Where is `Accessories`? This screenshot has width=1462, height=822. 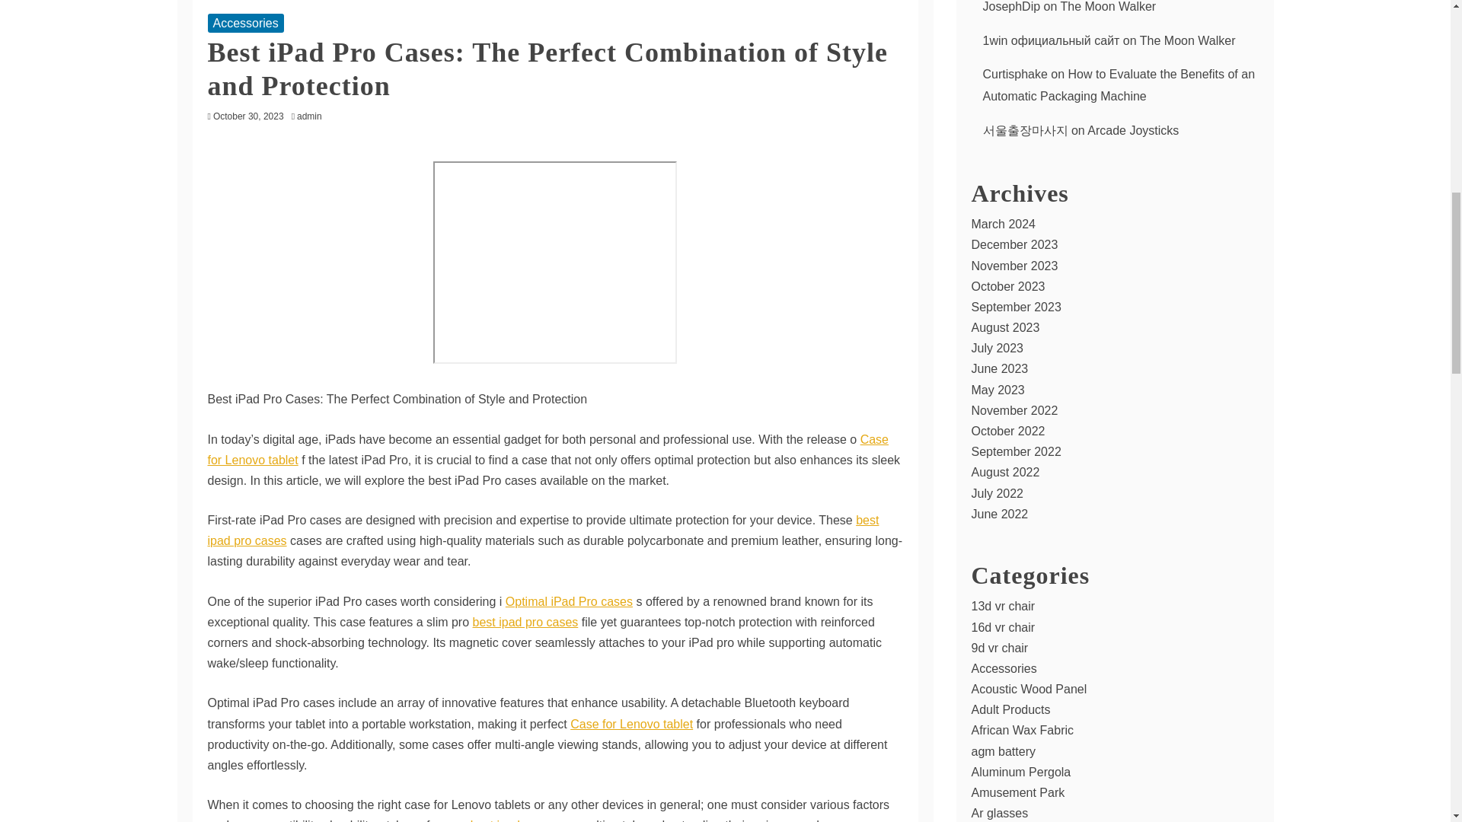
Accessories is located at coordinates (245, 23).